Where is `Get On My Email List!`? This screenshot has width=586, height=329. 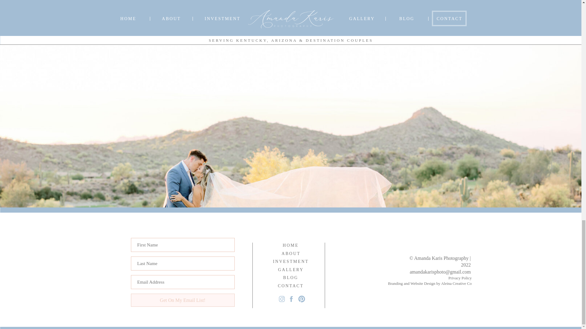
Get On My Email List! is located at coordinates (183, 300).